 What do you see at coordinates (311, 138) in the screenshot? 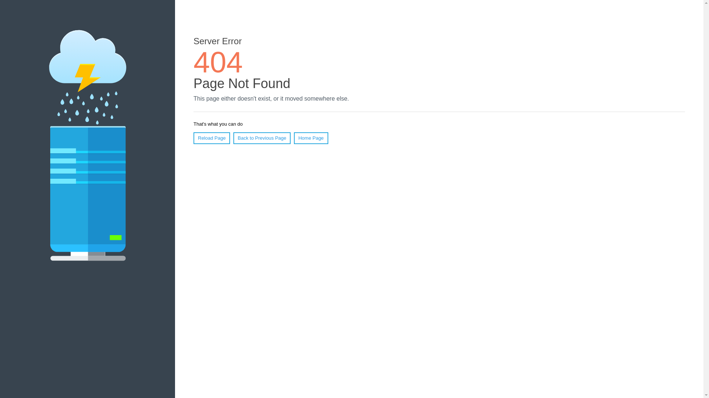
I see `Home Page` at bounding box center [311, 138].